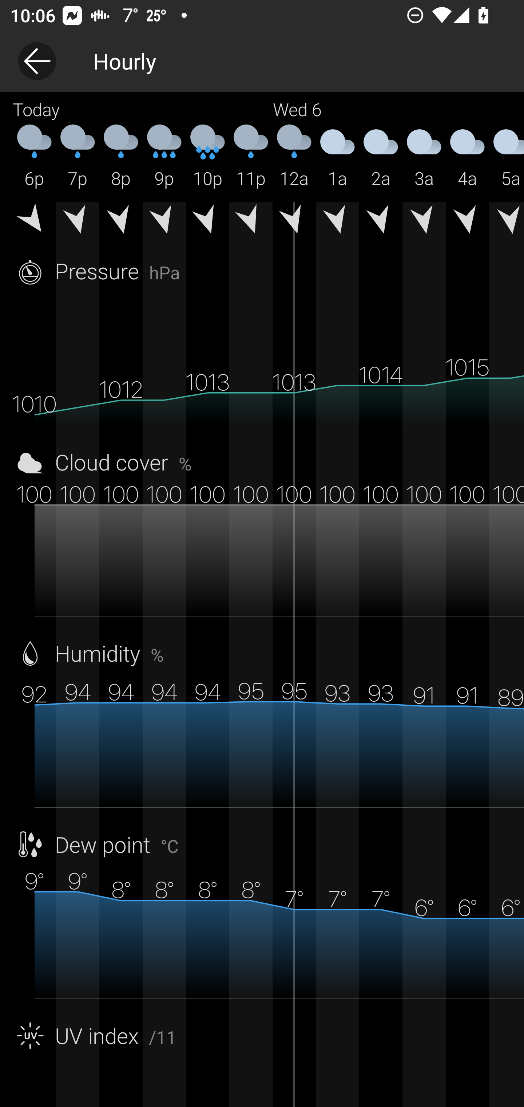  What do you see at coordinates (34, 221) in the screenshot?
I see `` at bounding box center [34, 221].